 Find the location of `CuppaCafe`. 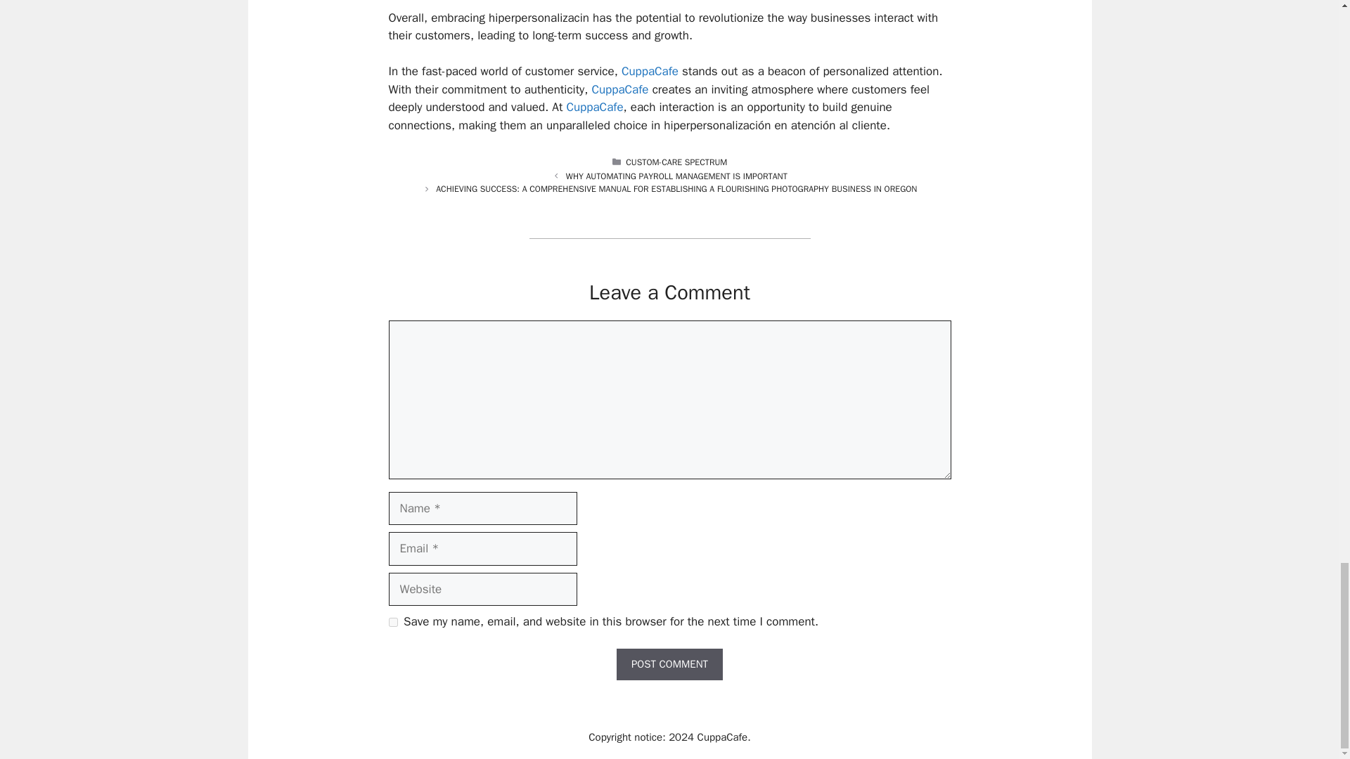

CuppaCafe is located at coordinates (619, 89).